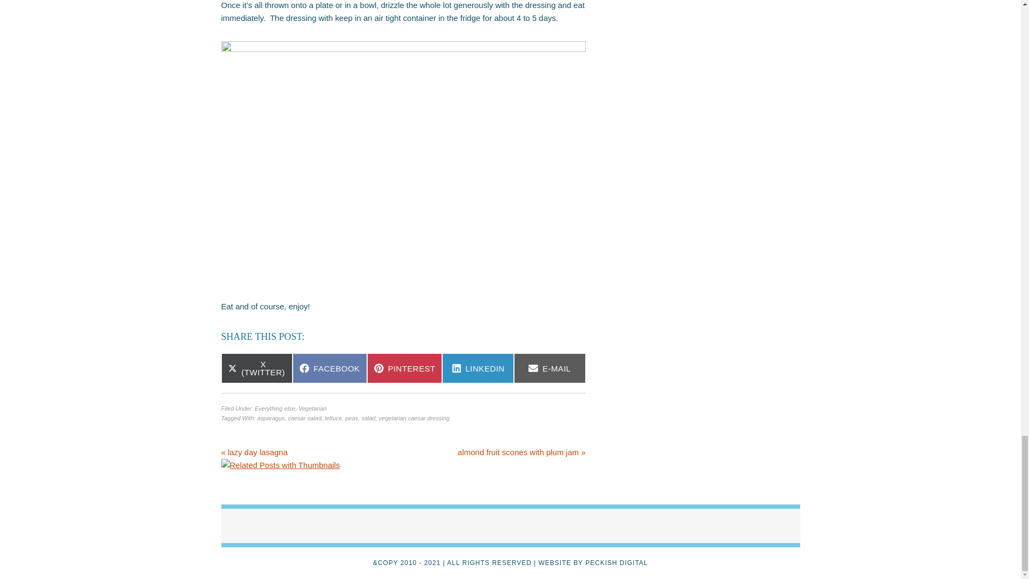 The image size is (1029, 579). Describe the element at coordinates (478, 368) in the screenshot. I see `LINKEDIN` at that location.